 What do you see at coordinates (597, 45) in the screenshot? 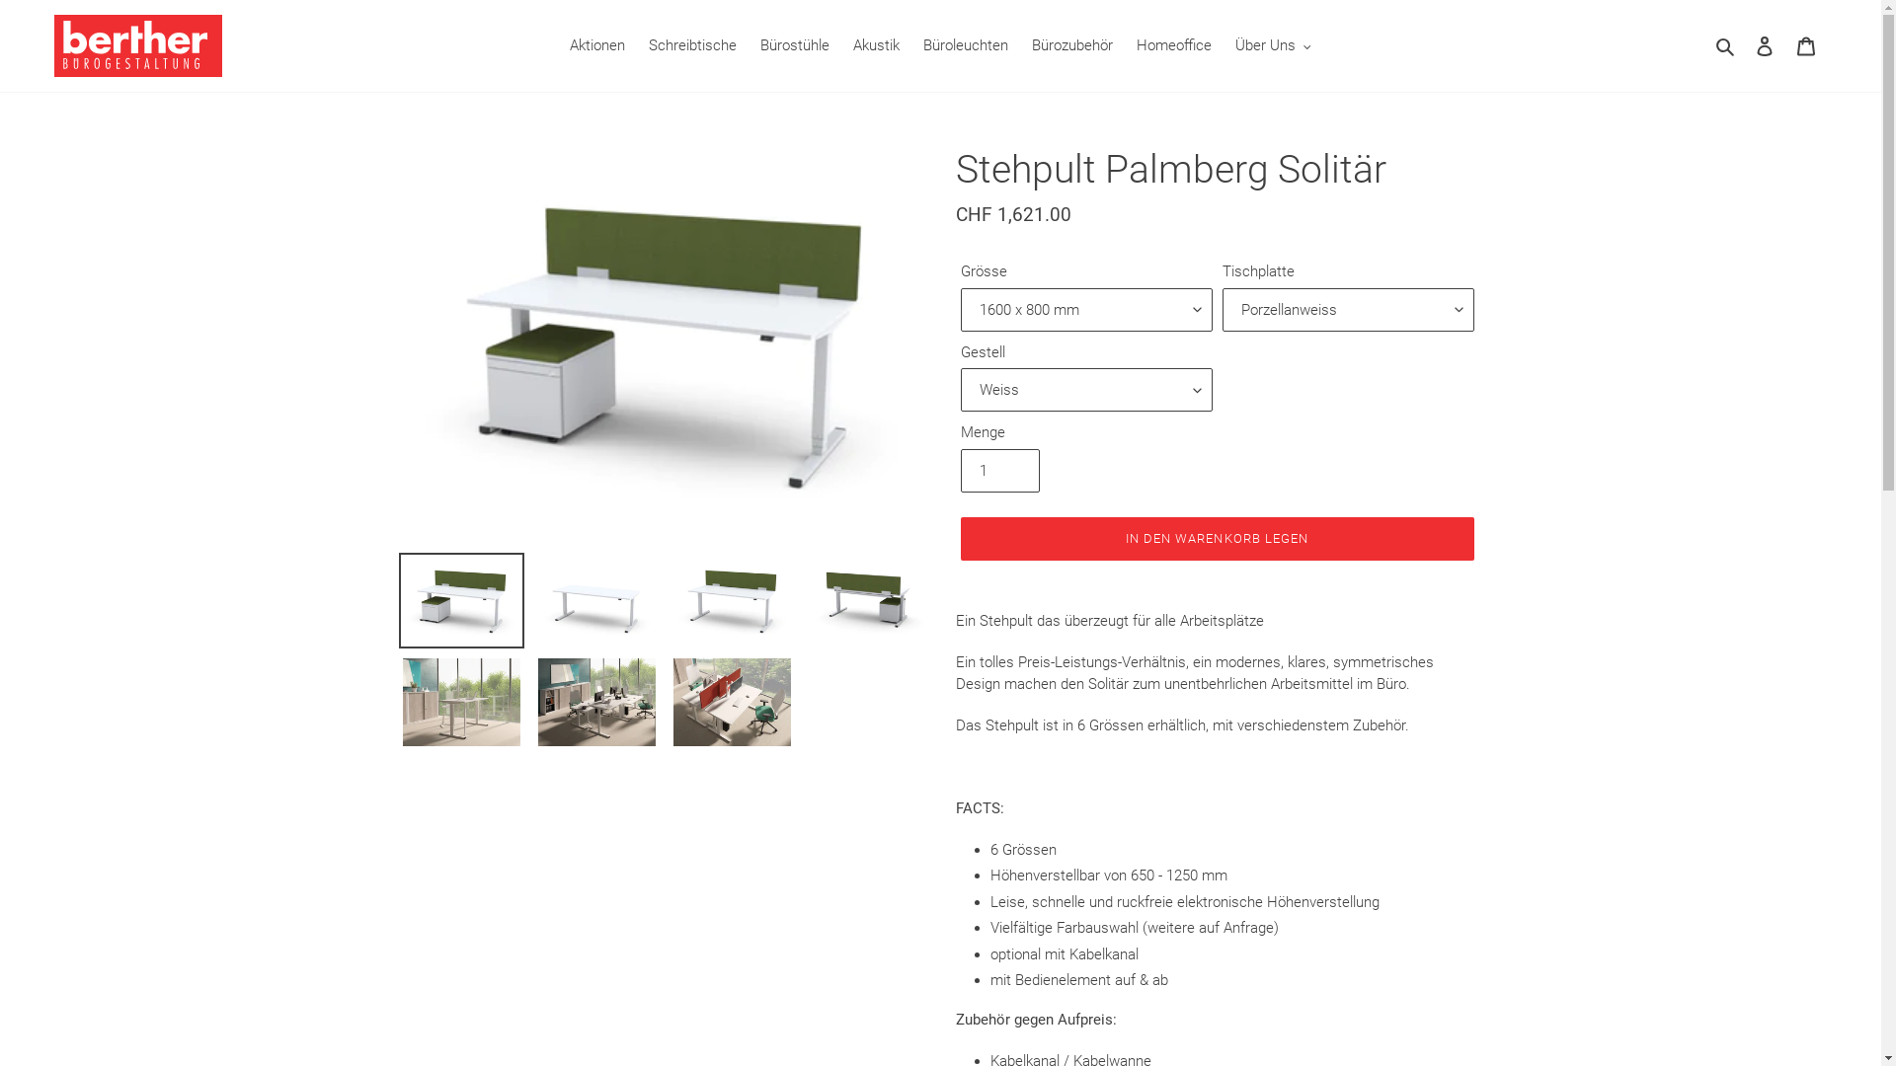
I see `Aktionen` at bounding box center [597, 45].